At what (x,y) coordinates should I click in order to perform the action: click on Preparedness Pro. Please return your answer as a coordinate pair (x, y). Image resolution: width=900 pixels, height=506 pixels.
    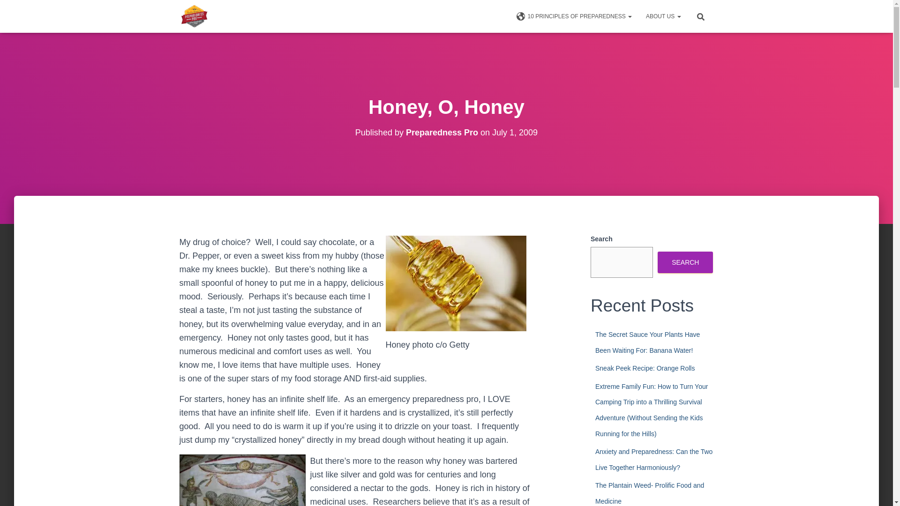
    Looking at the image, I should click on (442, 132).